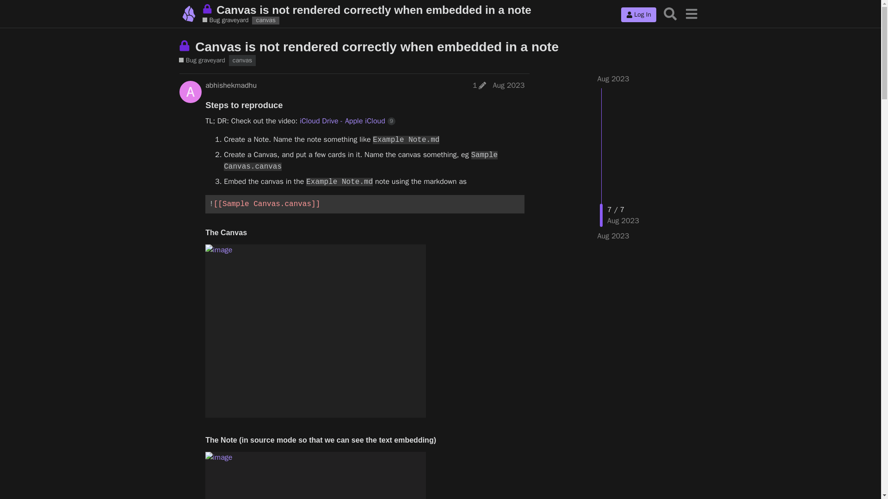 This screenshot has width=888, height=499. I want to click on Bug graveyard, so click(202, 60).